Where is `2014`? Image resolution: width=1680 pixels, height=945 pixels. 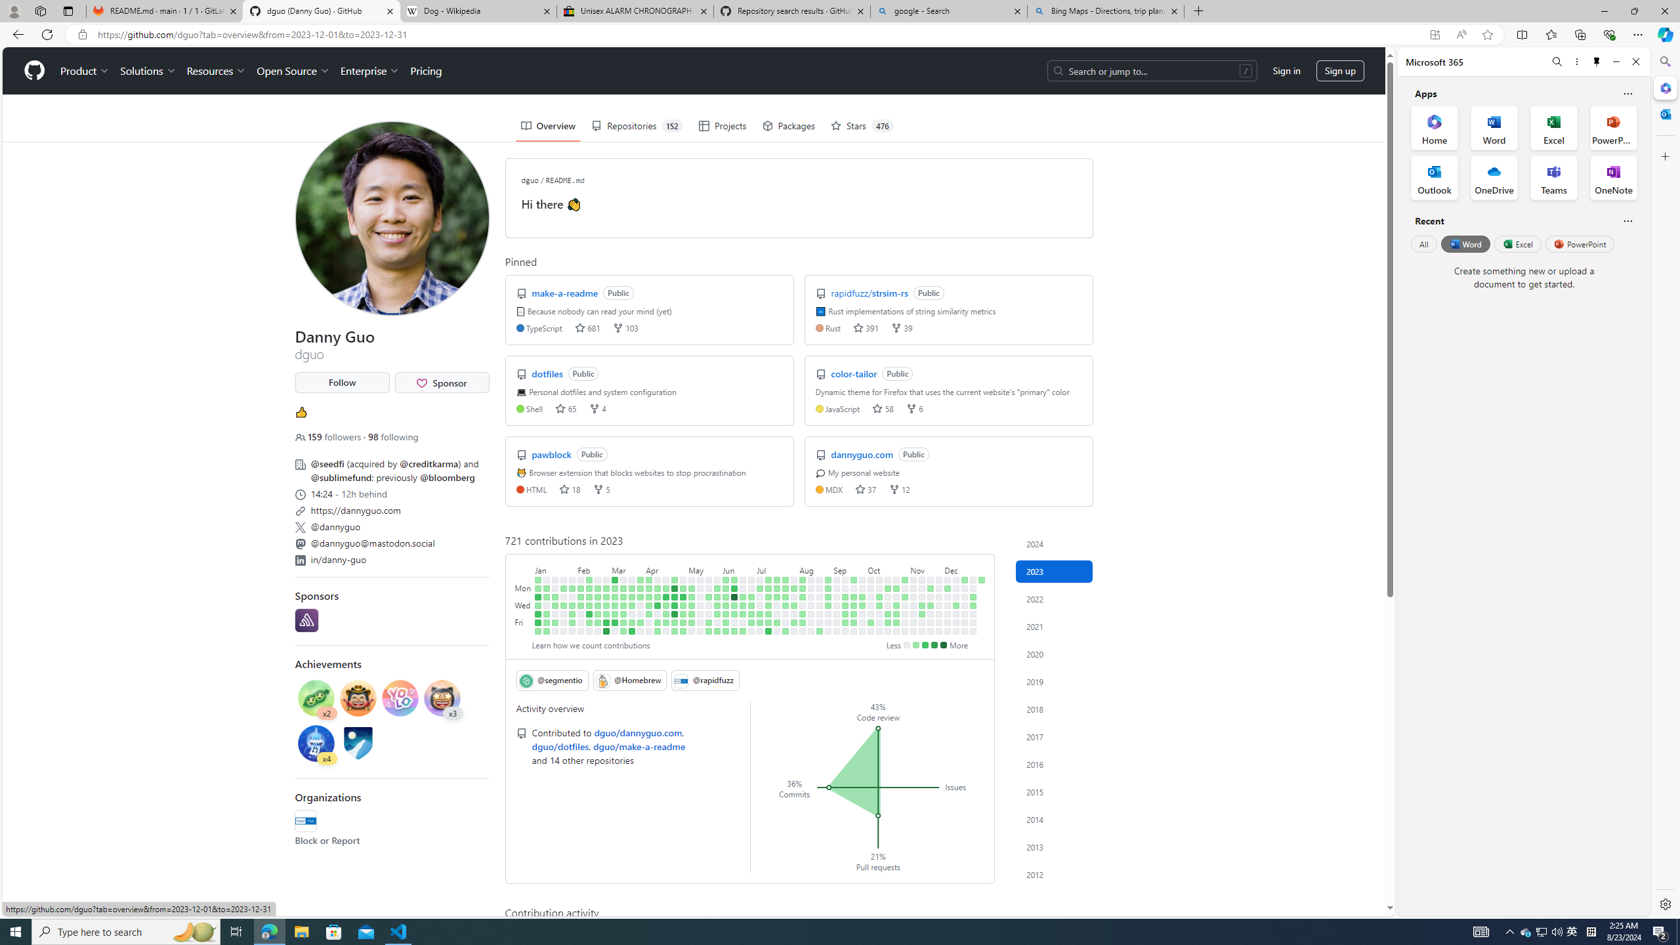 2014 is located at coordinates (1055, 819).